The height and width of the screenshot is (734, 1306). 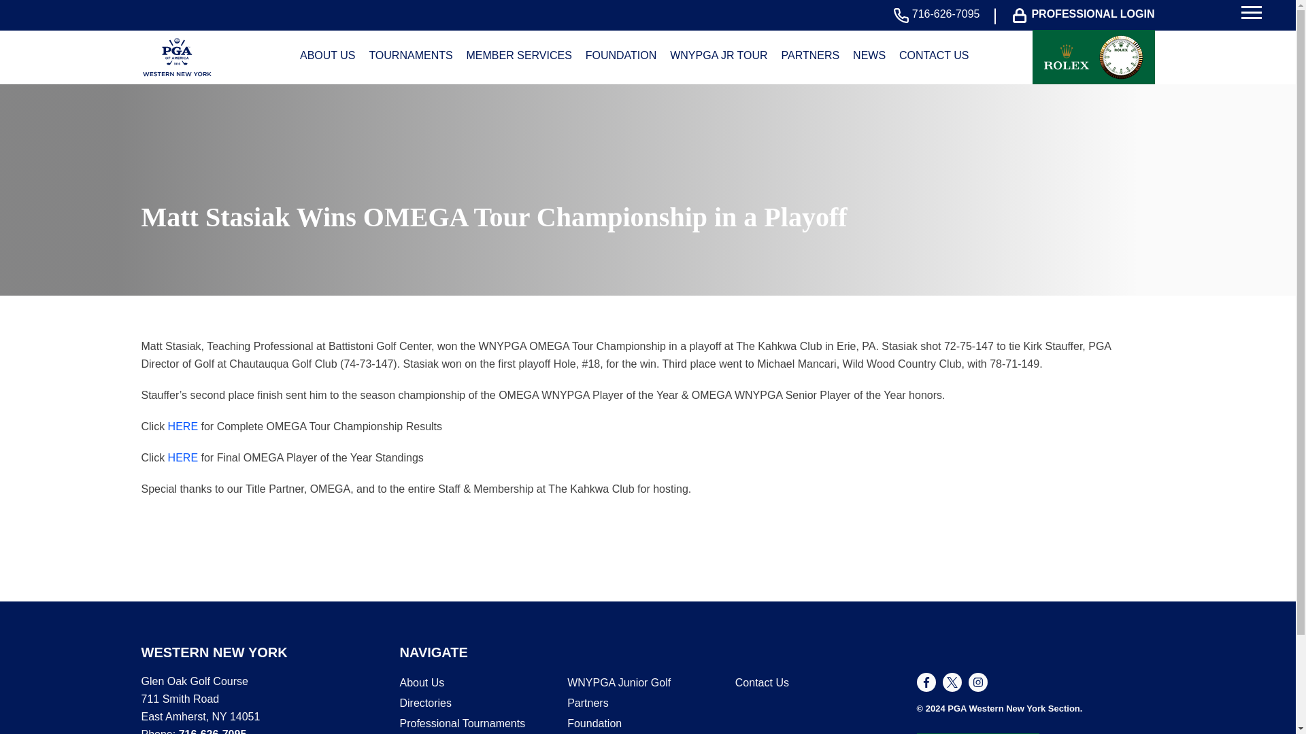 What do you see at coordinates (978, 682) in the screenshot?
I see `Instagram` at bounding box center [978, 682].